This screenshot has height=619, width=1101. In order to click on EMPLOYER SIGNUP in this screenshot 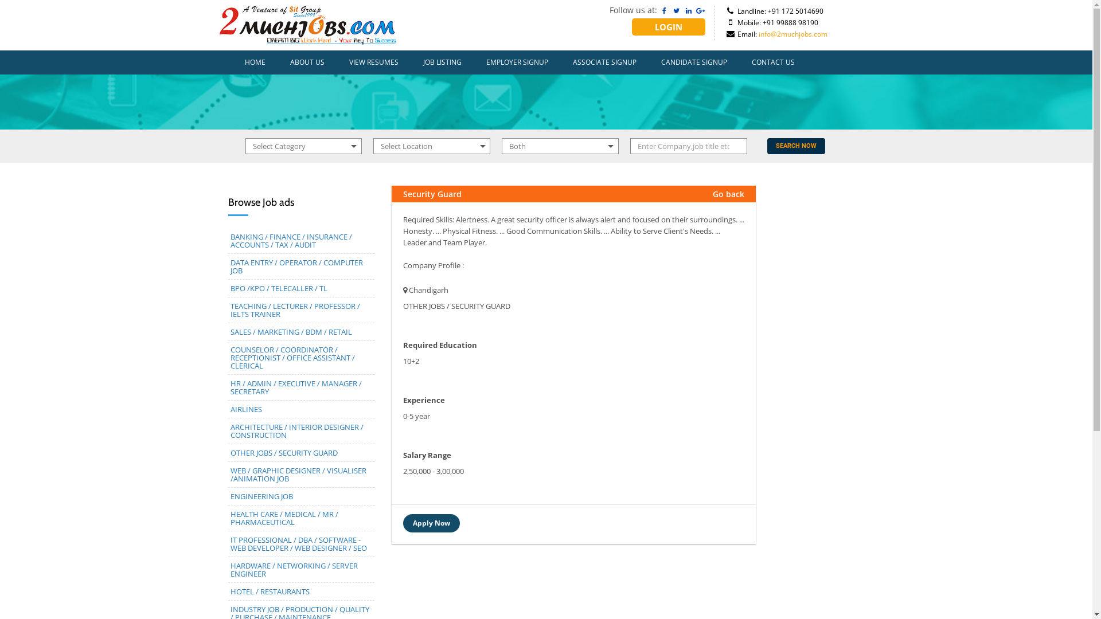, I will do `click(517, 62)`.